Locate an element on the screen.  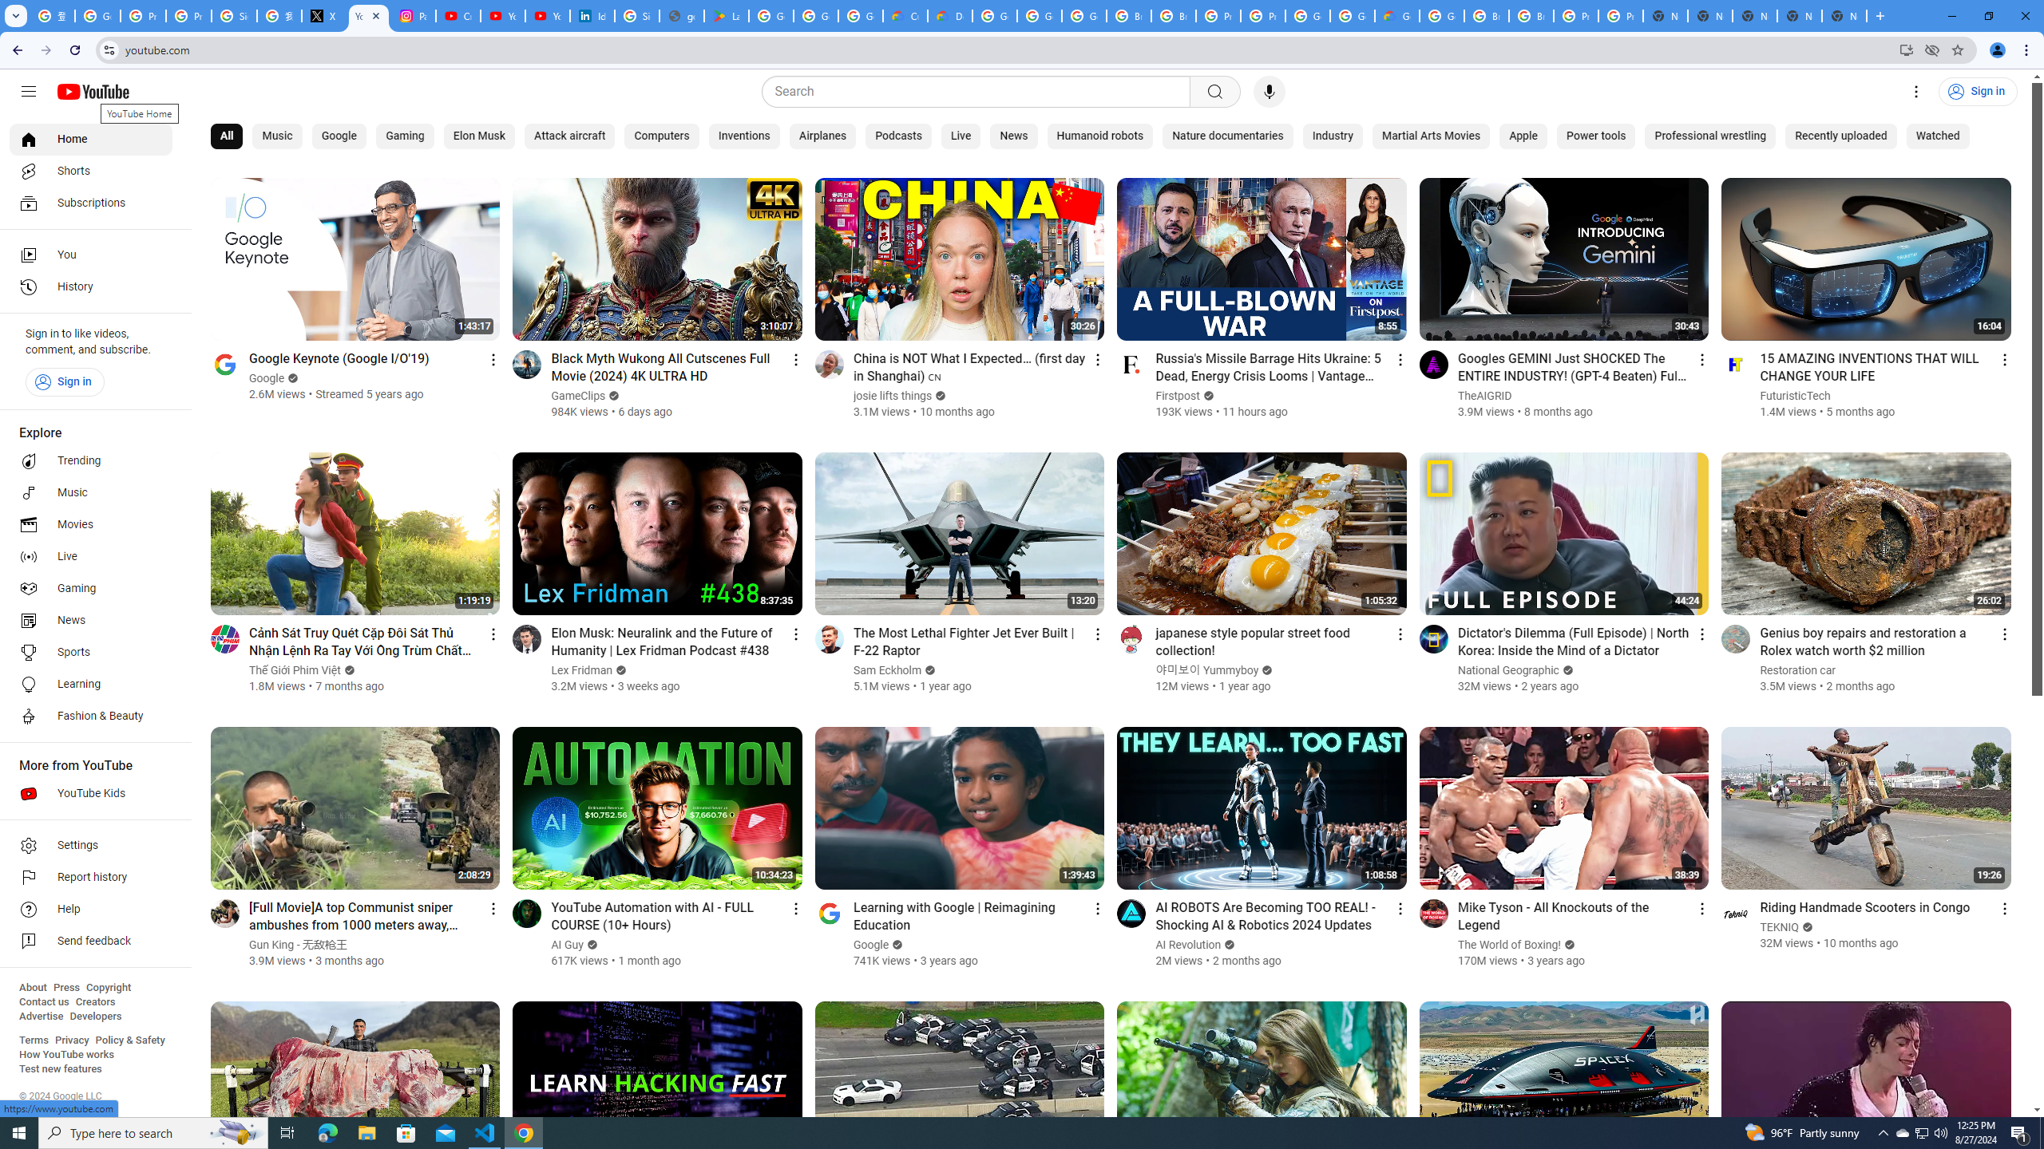
Live is located at coordinates (960, 136).